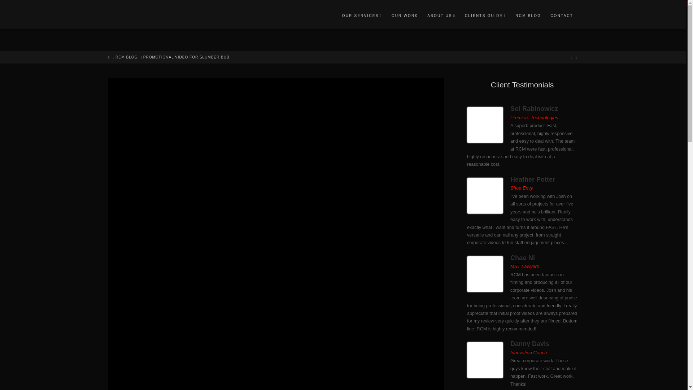  Describe the element at coordinates (441, 14) in the screenshot. I see `ABOUT US` at that location.